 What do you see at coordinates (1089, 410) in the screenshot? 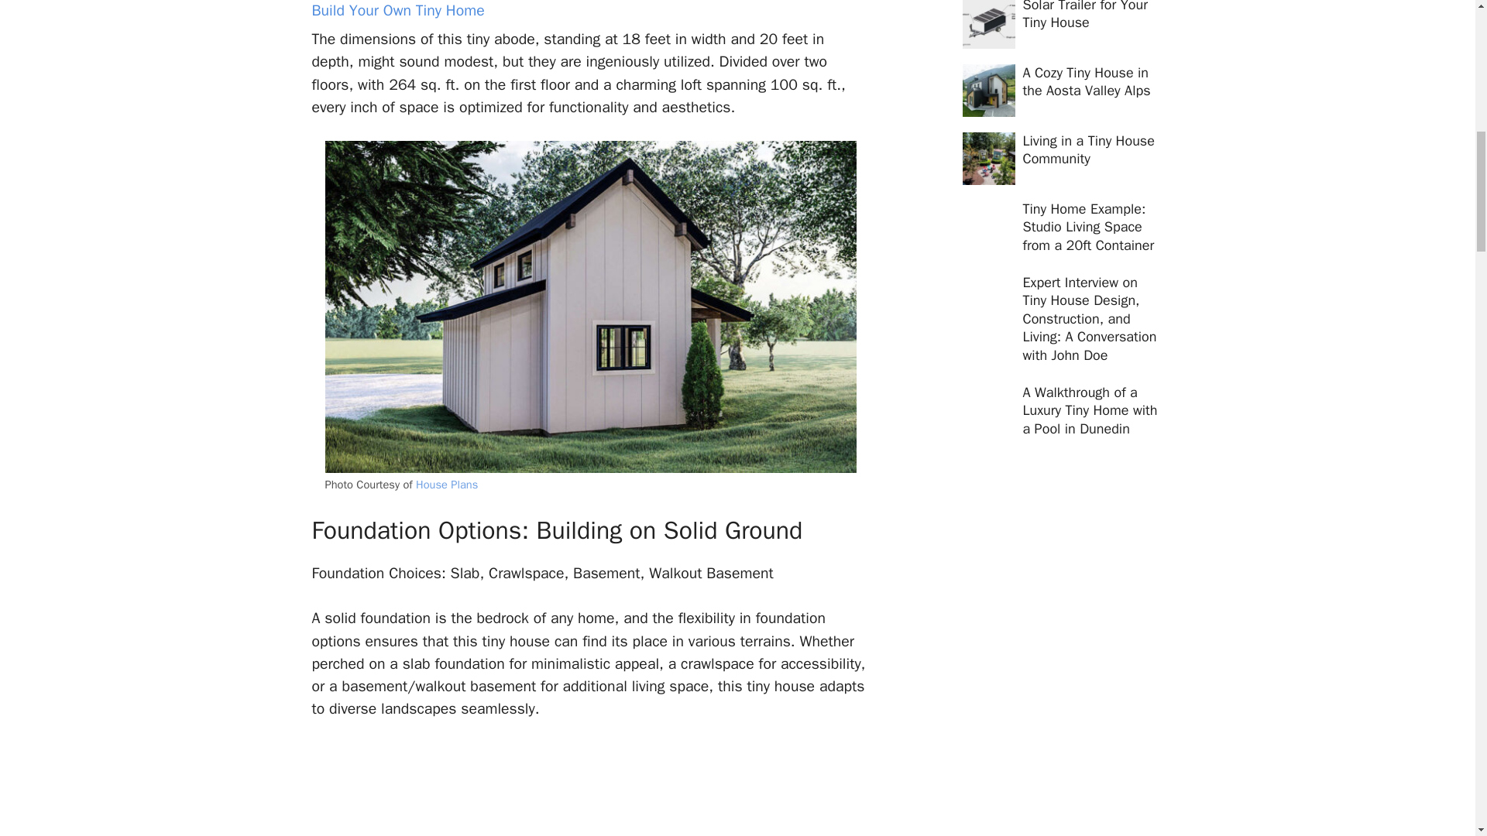
I see `A Walkthrough of a Luxury Tiny Home with a Pool in Dunedin` at bounding box center [1089, 410].